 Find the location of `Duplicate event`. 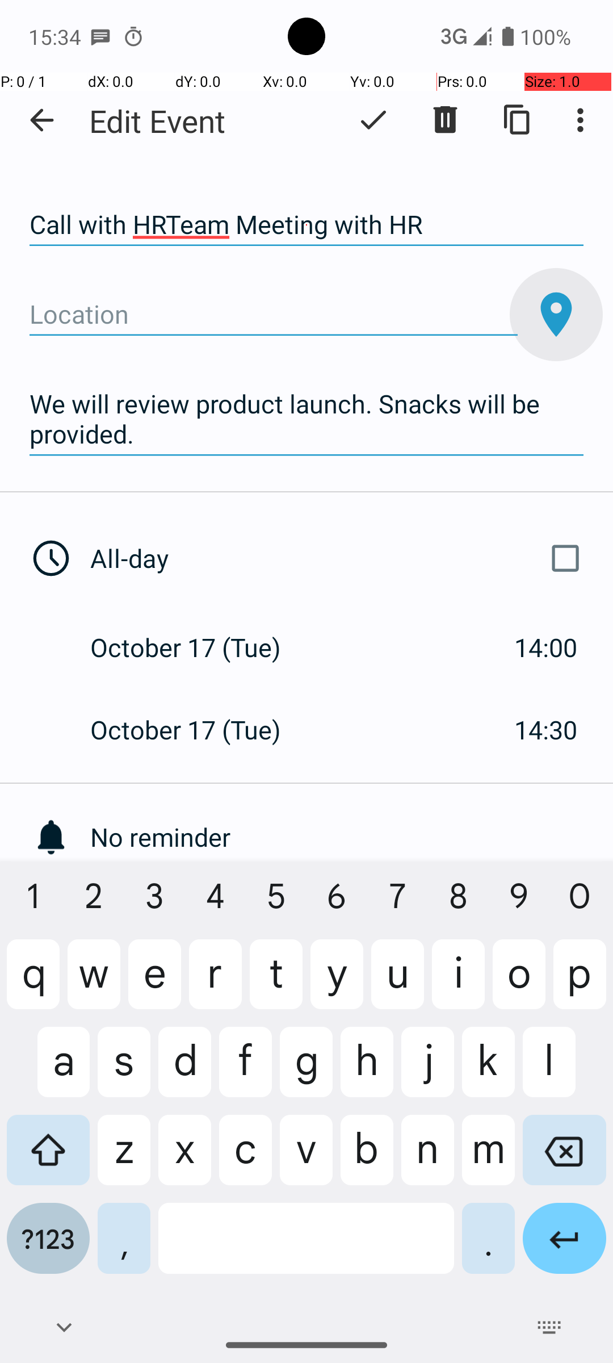

Duplicate event is located at coordinates (518, 120).